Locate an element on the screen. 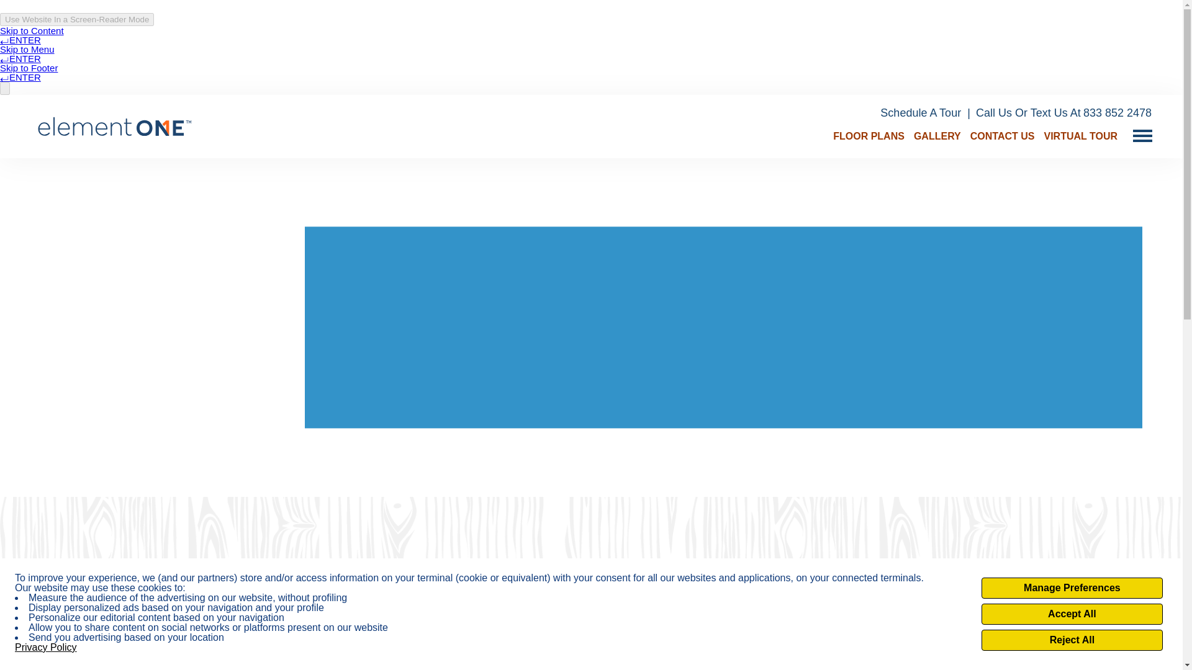 This screenshot has width=1192, height=670. Manage Preferences is located at coordinates (1072, 588).